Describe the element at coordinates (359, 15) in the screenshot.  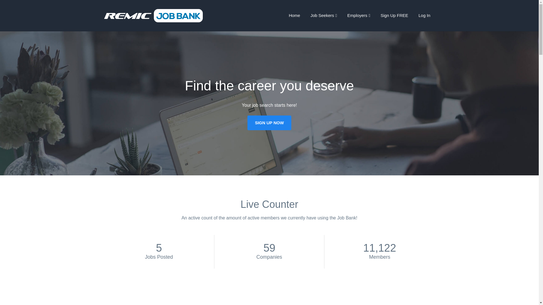
I see `Employers` at that location.